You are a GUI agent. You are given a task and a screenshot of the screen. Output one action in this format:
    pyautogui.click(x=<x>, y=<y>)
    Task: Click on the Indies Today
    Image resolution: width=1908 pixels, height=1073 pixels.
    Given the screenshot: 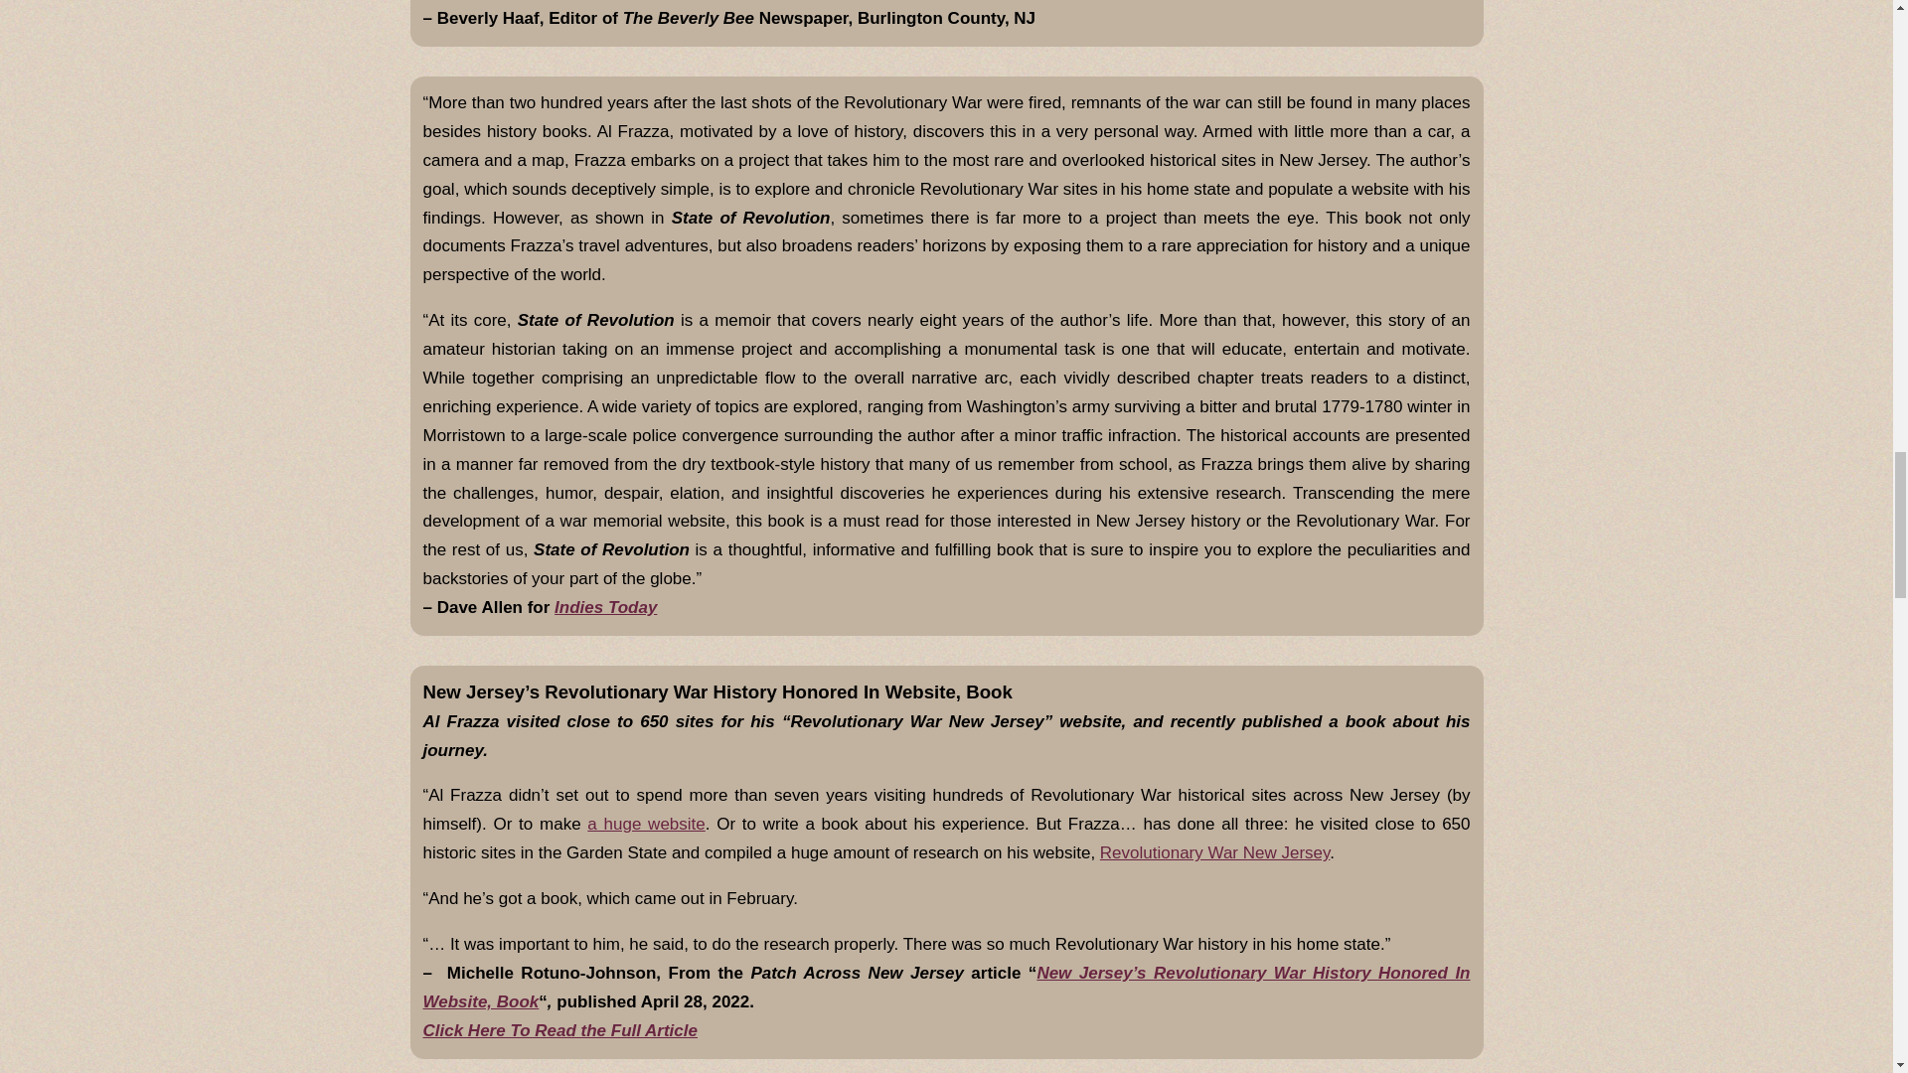 What is the action you would take?
    pyautogui.click(x=605, y=607)
    